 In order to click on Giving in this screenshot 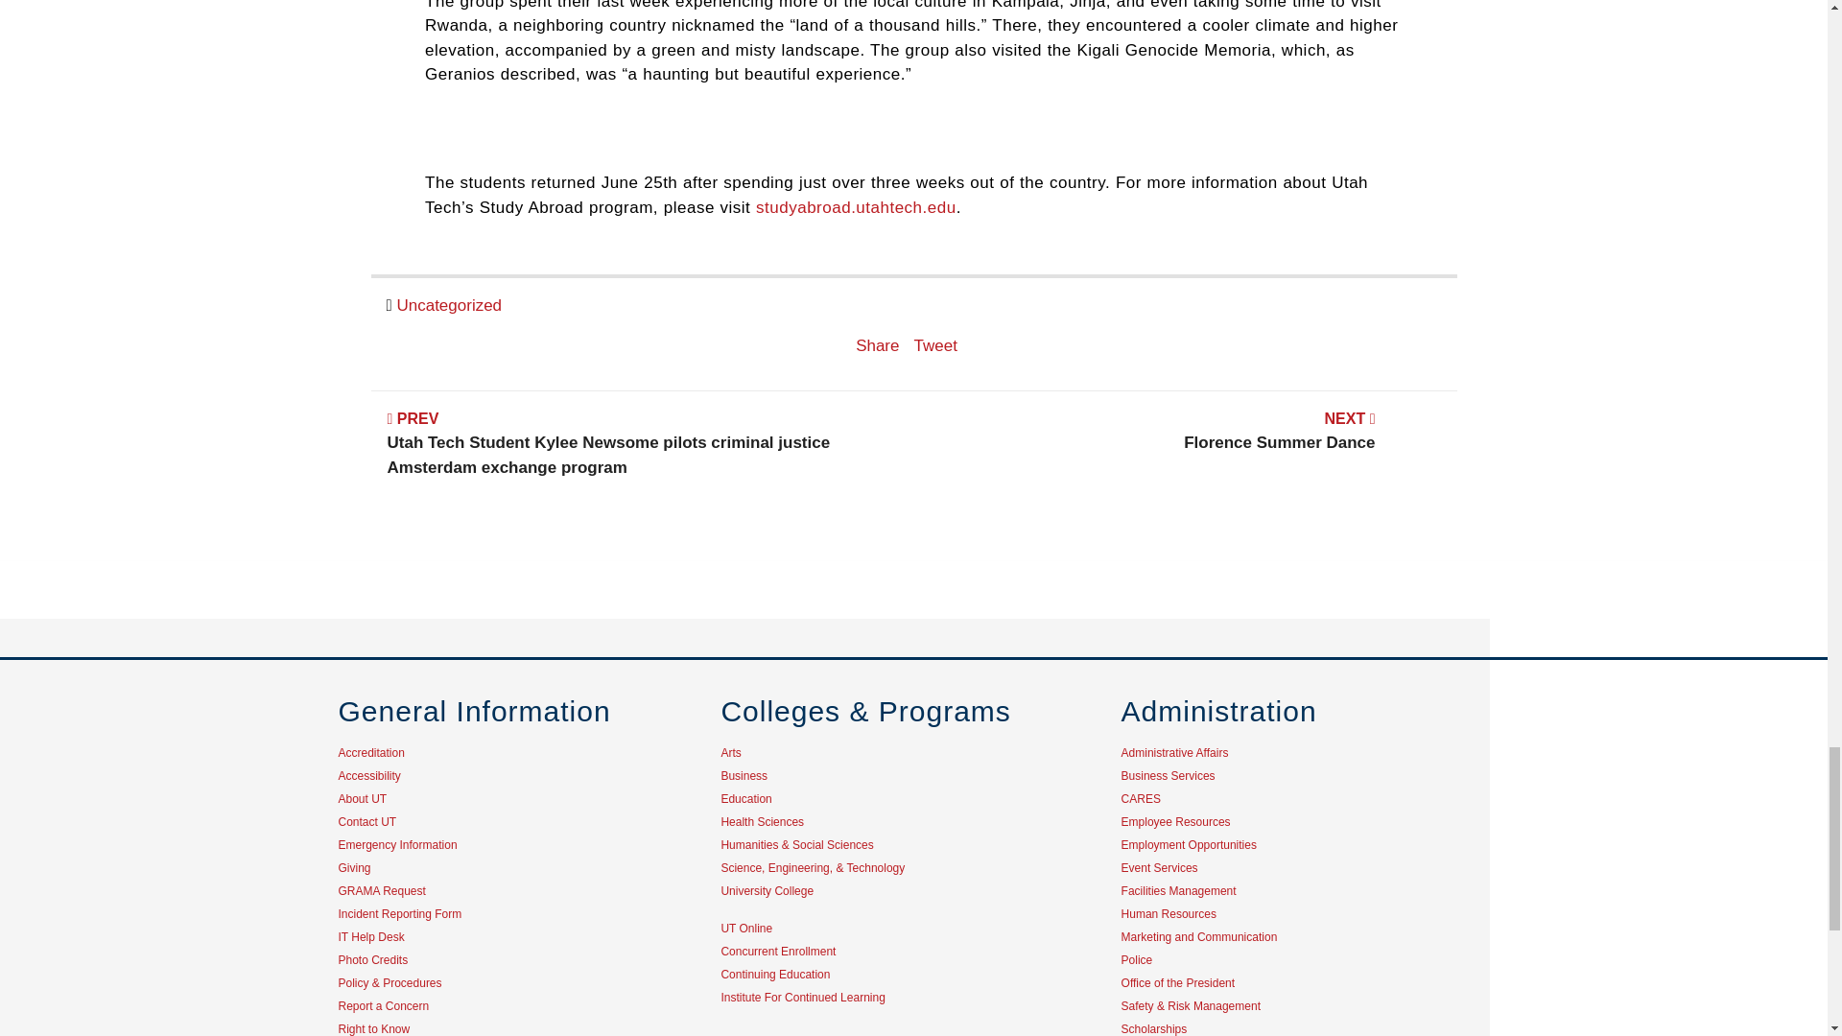, I will do `click(353, 867)`.